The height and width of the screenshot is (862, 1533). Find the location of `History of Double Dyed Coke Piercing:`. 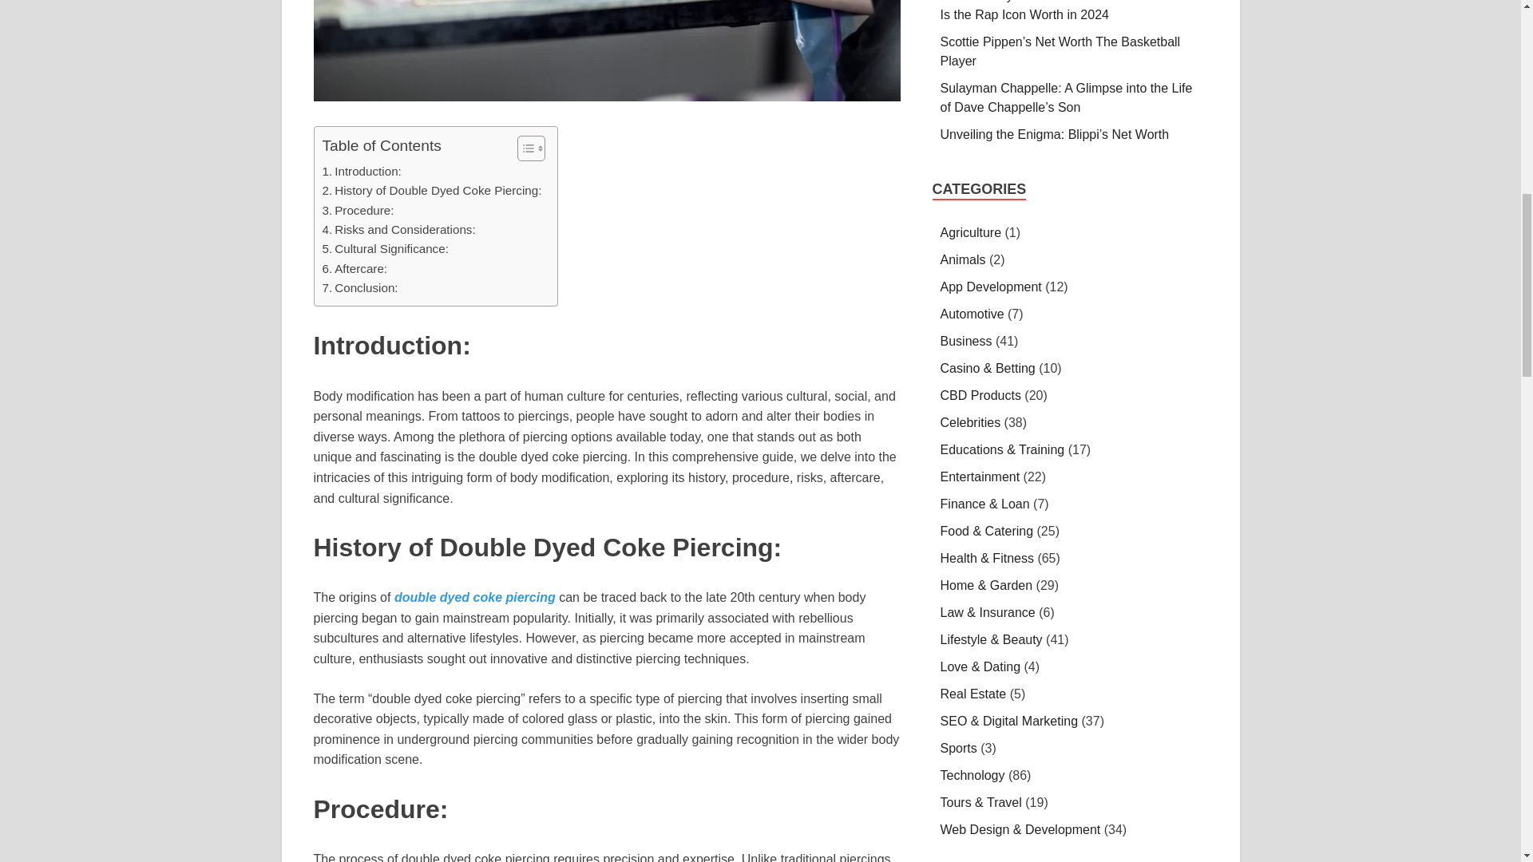

History of Double Dyed Coke Piercing: is located at coordinates (432, 190).